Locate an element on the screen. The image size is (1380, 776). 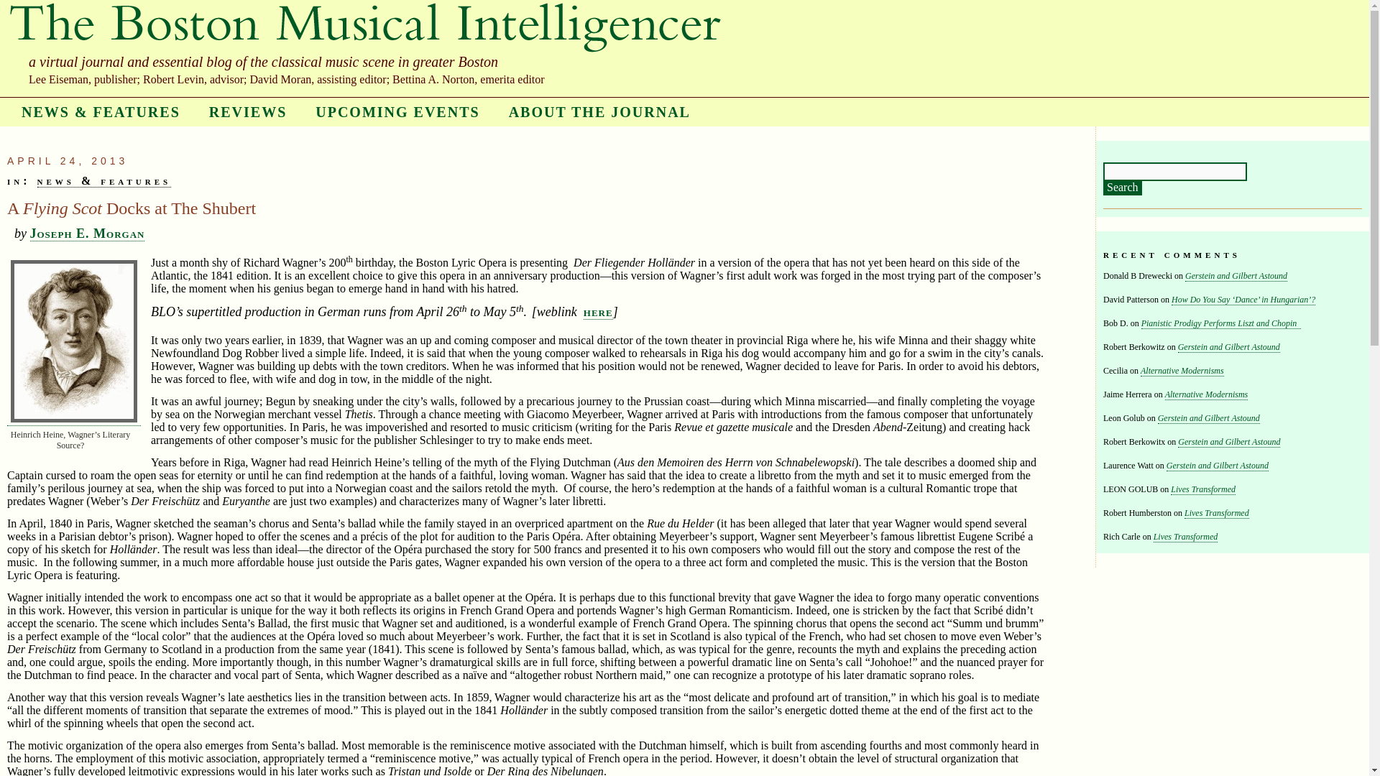
Gerstein and Gilbert Astound is located at coordinates (1229, 443).